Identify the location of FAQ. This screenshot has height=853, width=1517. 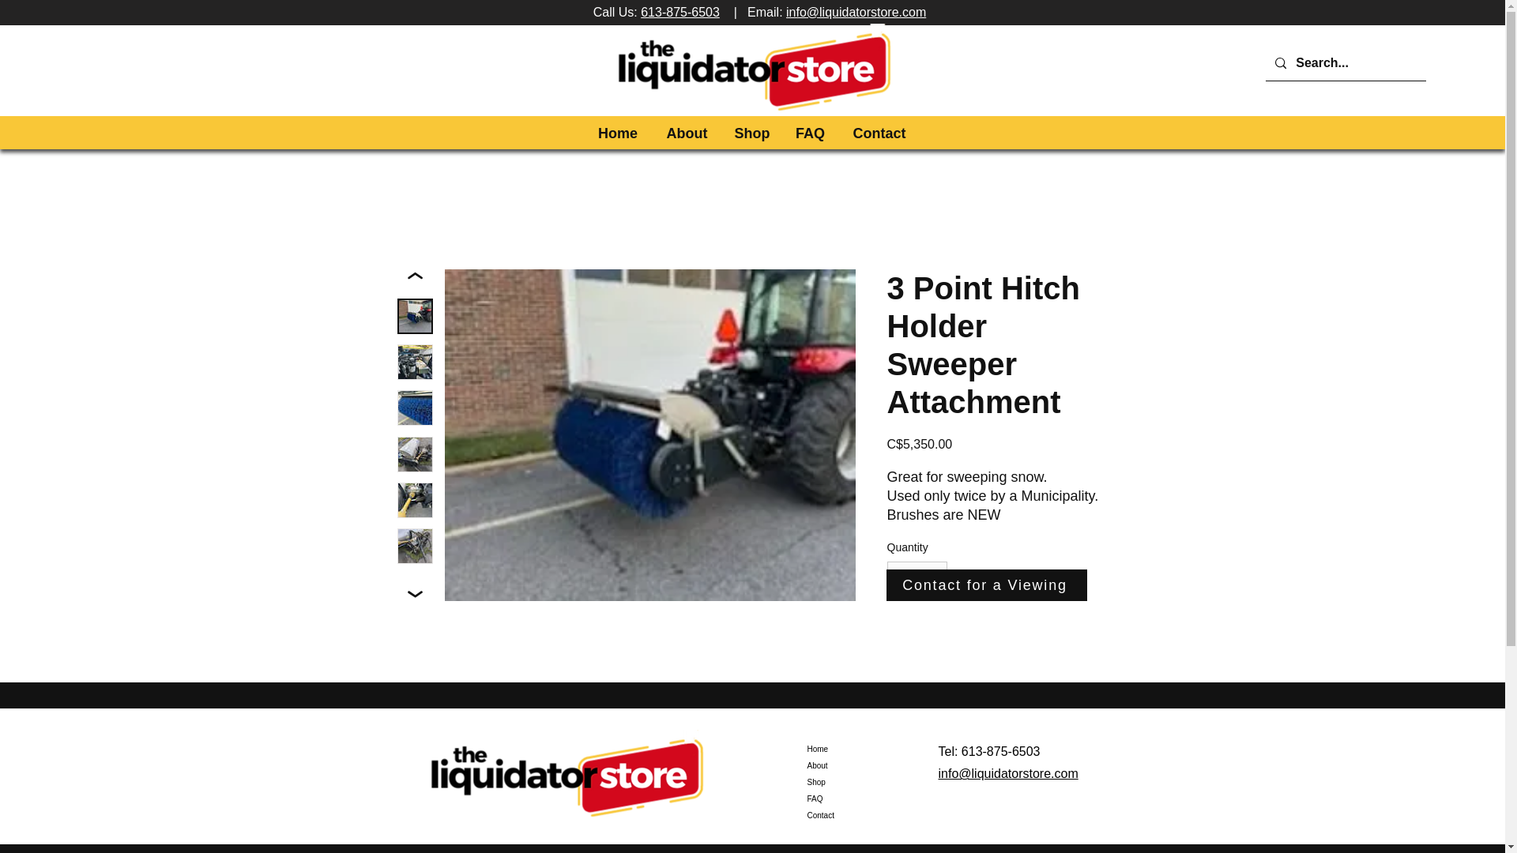
(863, 799).